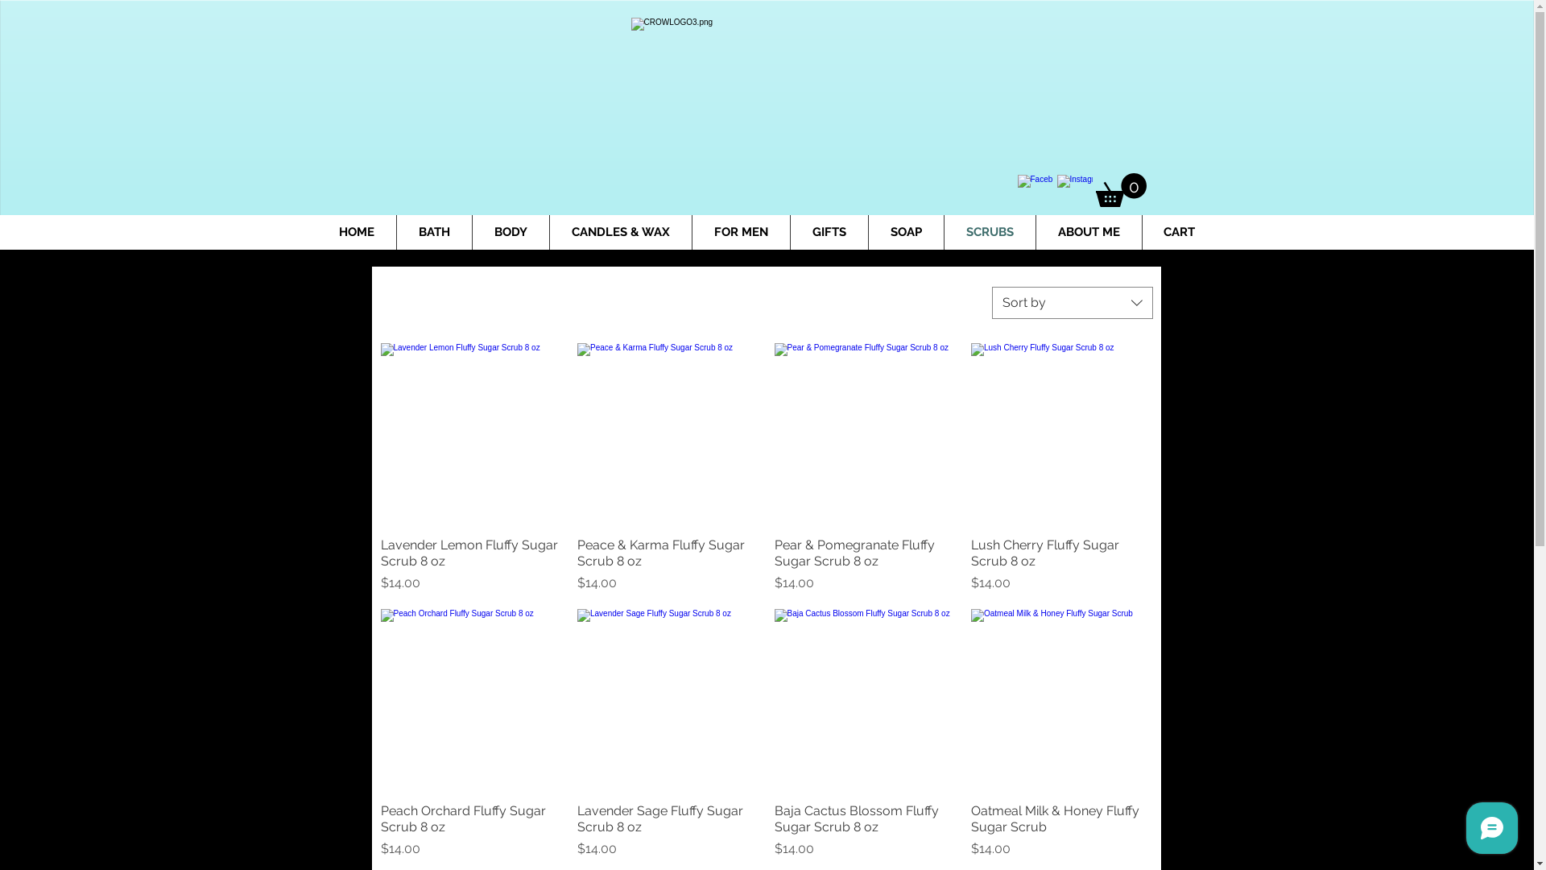  Describe the element at coordinates (989, 232) in the screenshot. I see `SCRUBS` at that location.